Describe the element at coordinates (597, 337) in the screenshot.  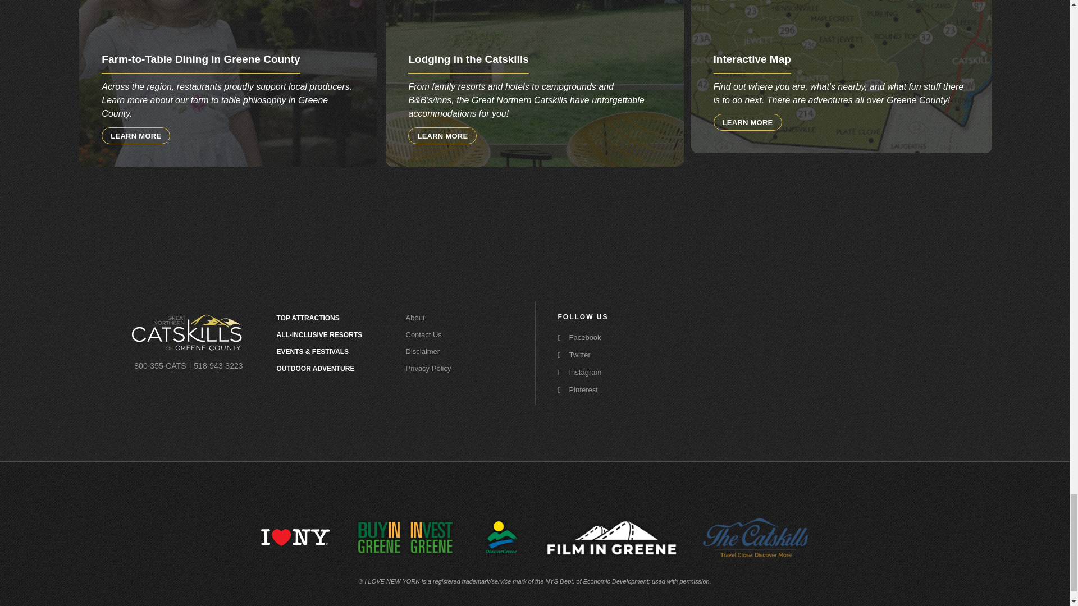
I see `Visit us on Facebook` at that location.